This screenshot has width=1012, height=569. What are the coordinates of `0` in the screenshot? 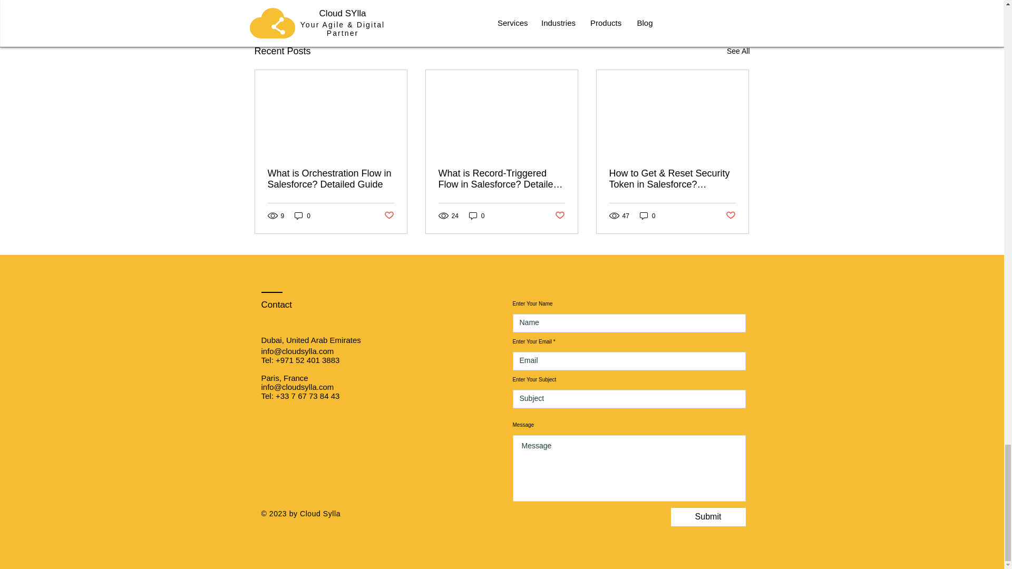 It's located at (303, 215).